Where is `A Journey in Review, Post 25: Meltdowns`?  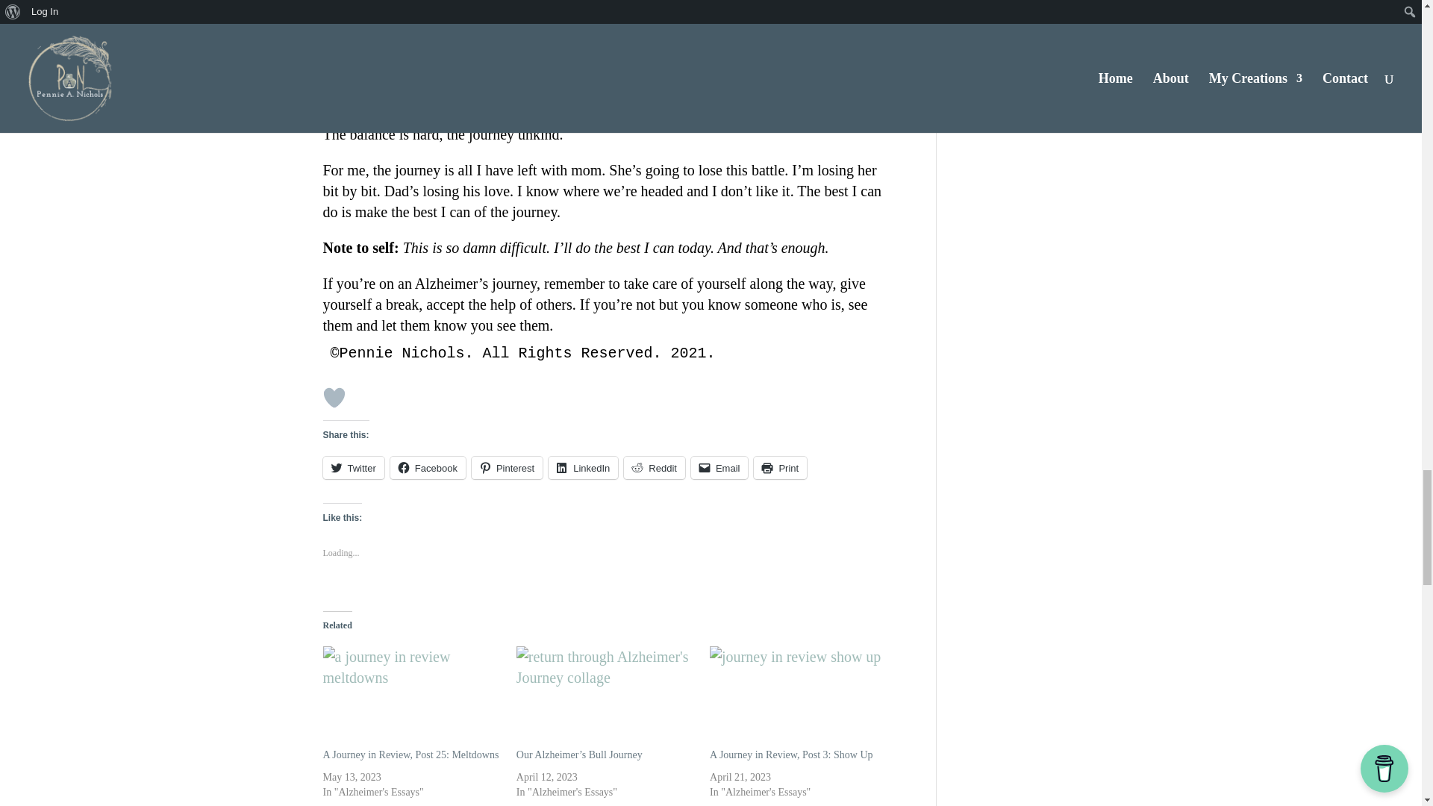
A Journey in Review, Post 25: Meltdowns is located at coordinates (411, 697).